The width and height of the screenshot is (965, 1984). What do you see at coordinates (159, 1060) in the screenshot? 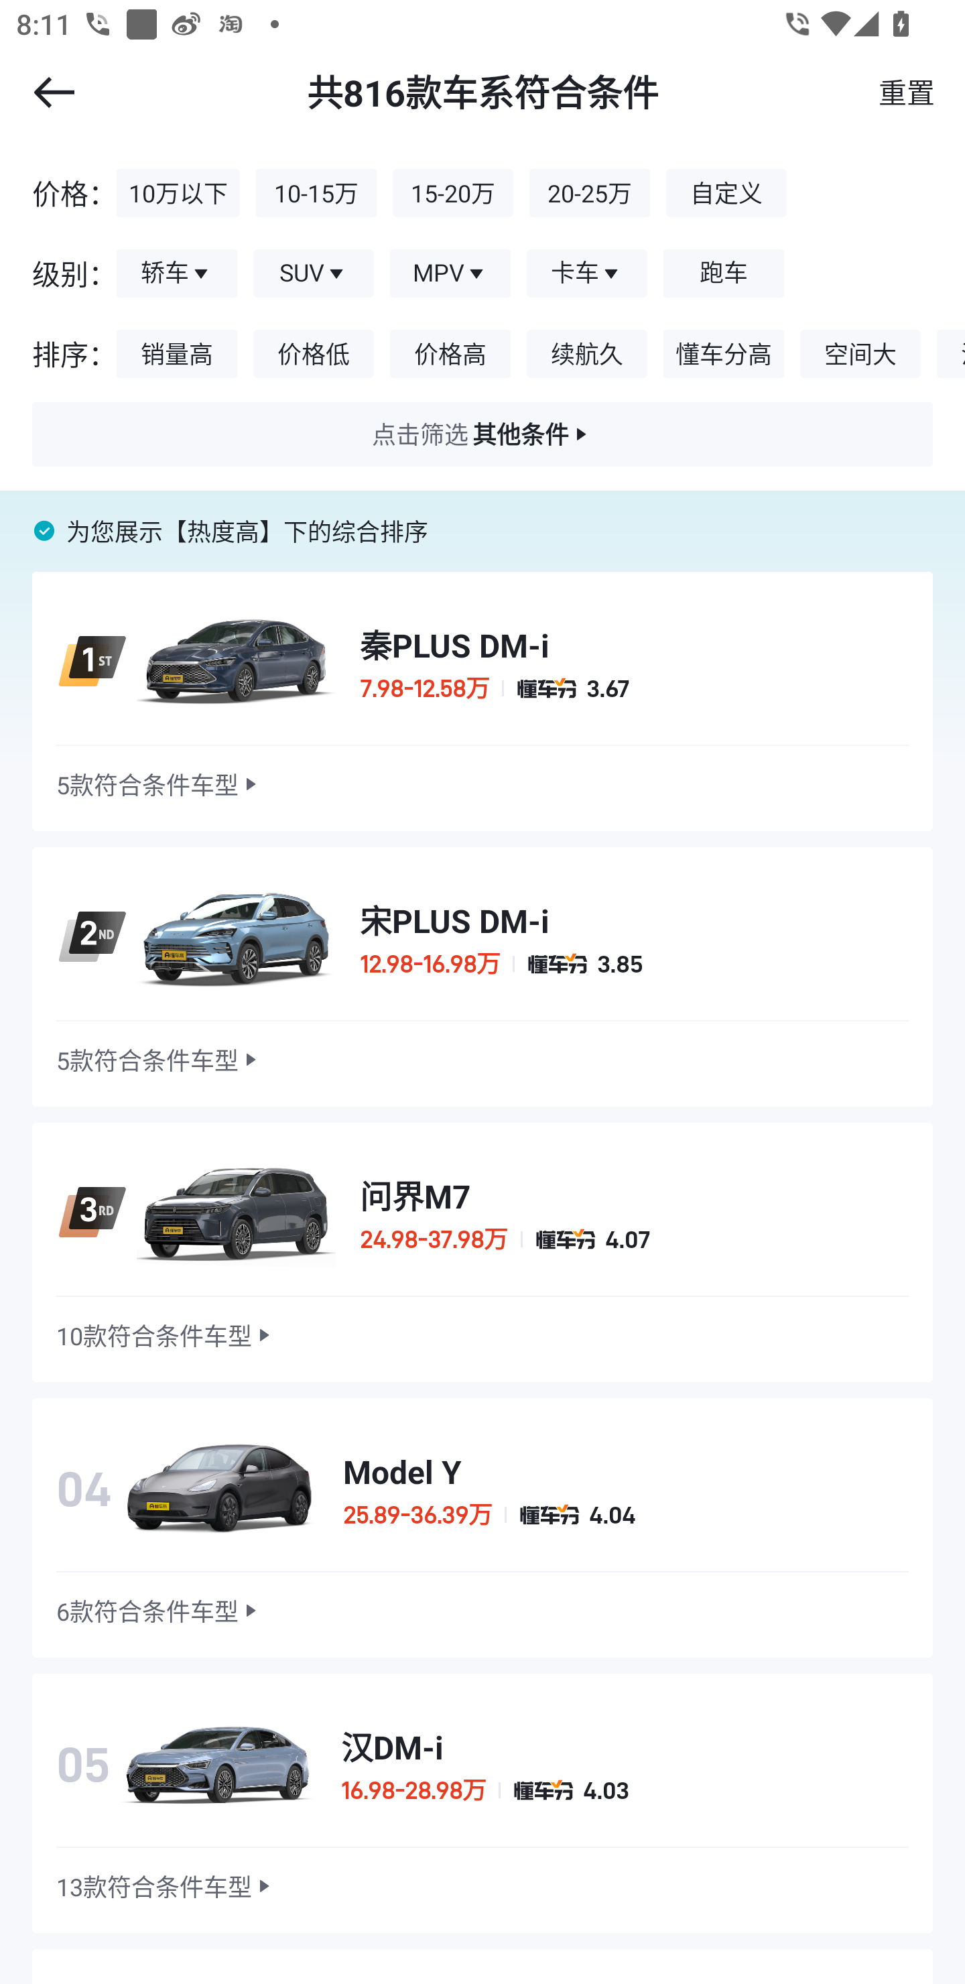
I see `5款符合条件车型 ` at bounding box center [159, 1060].